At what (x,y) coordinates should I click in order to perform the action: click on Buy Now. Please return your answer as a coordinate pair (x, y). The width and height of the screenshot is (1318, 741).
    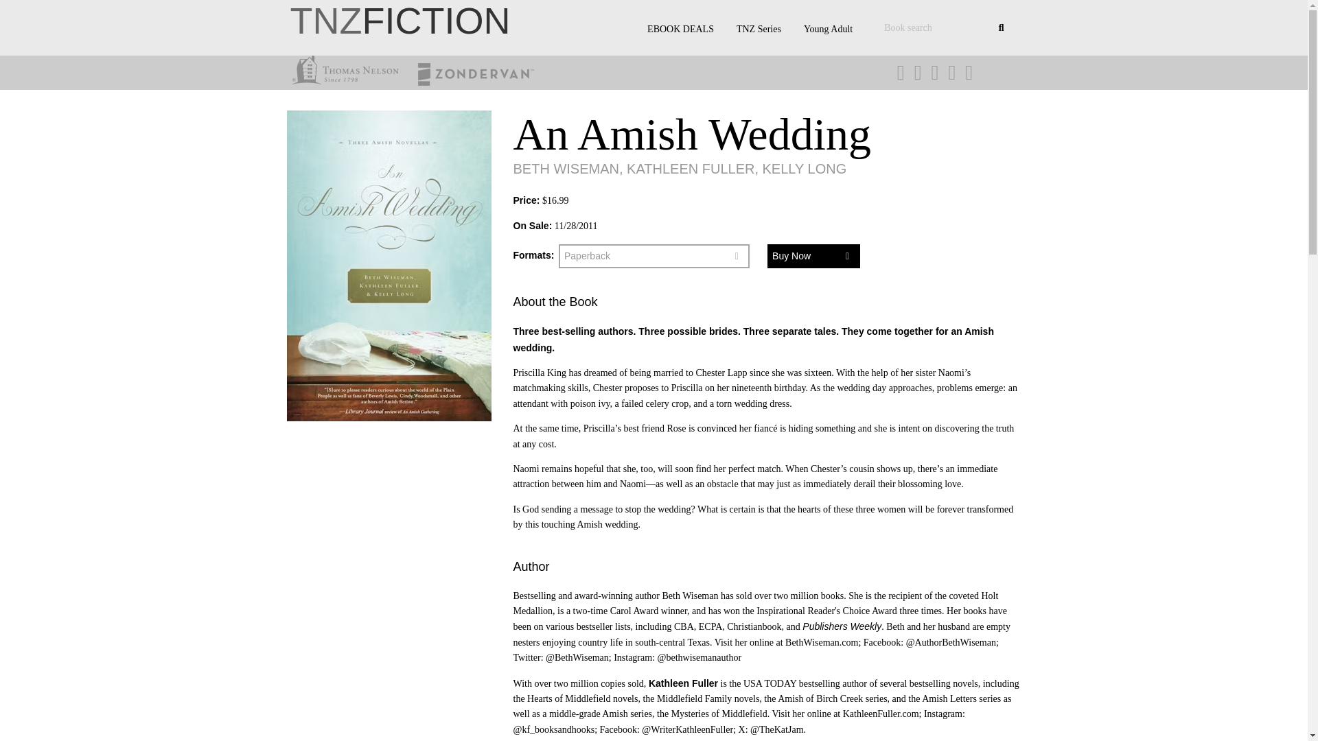
    Looking at the image, I should click on (813, 255).